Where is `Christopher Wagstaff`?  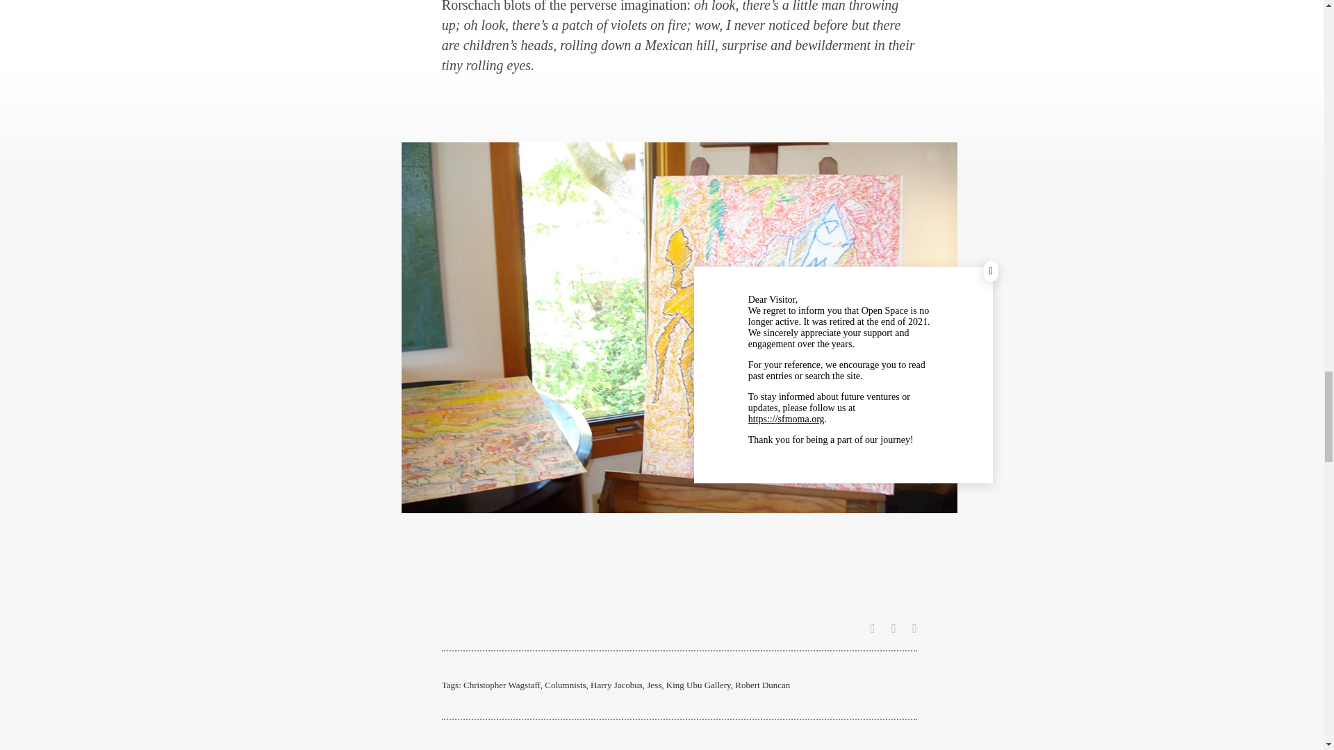 Christopher Wagstaff is located at coordinates (502, 685).